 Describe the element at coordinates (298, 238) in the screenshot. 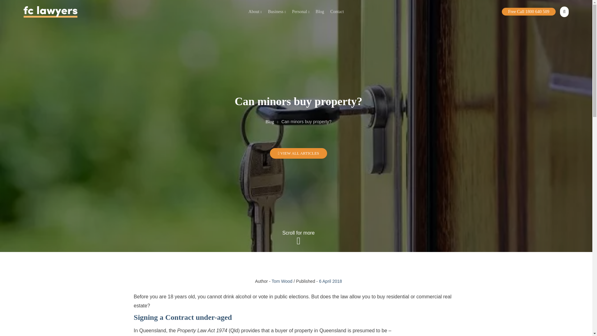

I see `Scroll for more` at that location.